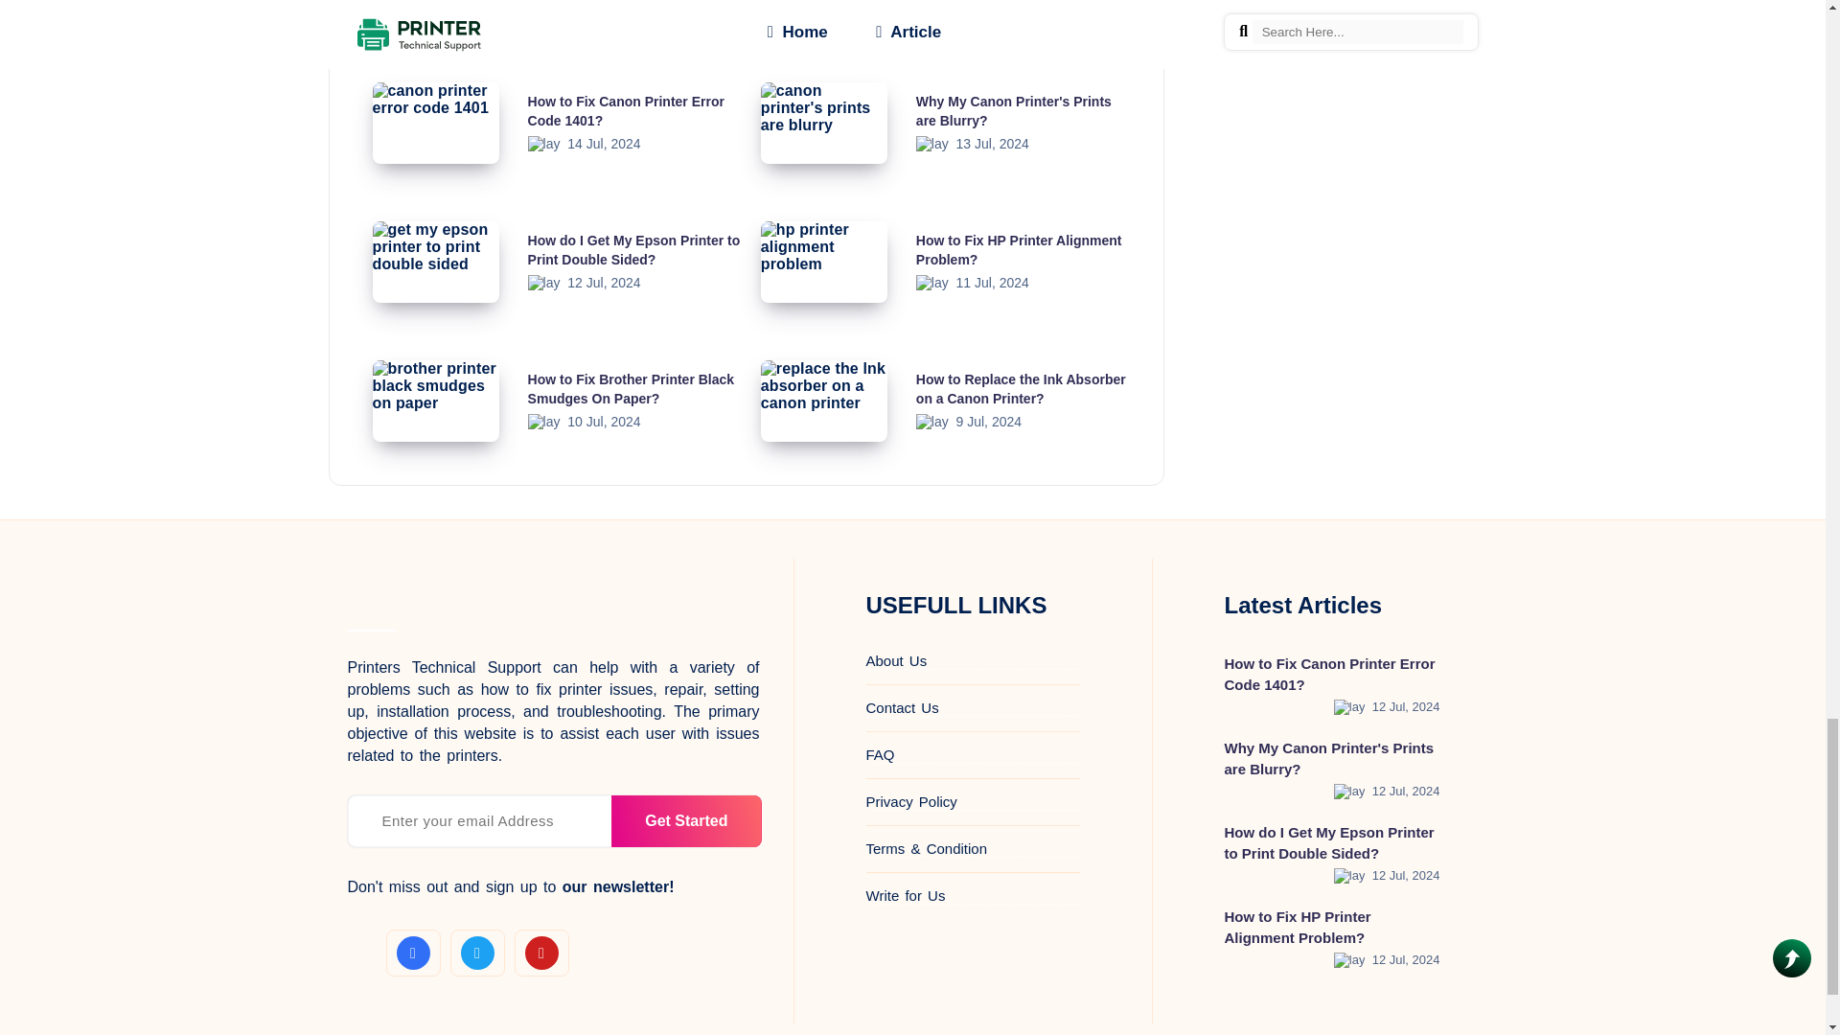  Describe the element at coordinates (686, 821) in the screenshot. I see `Subscribe Router Forum` at that location.